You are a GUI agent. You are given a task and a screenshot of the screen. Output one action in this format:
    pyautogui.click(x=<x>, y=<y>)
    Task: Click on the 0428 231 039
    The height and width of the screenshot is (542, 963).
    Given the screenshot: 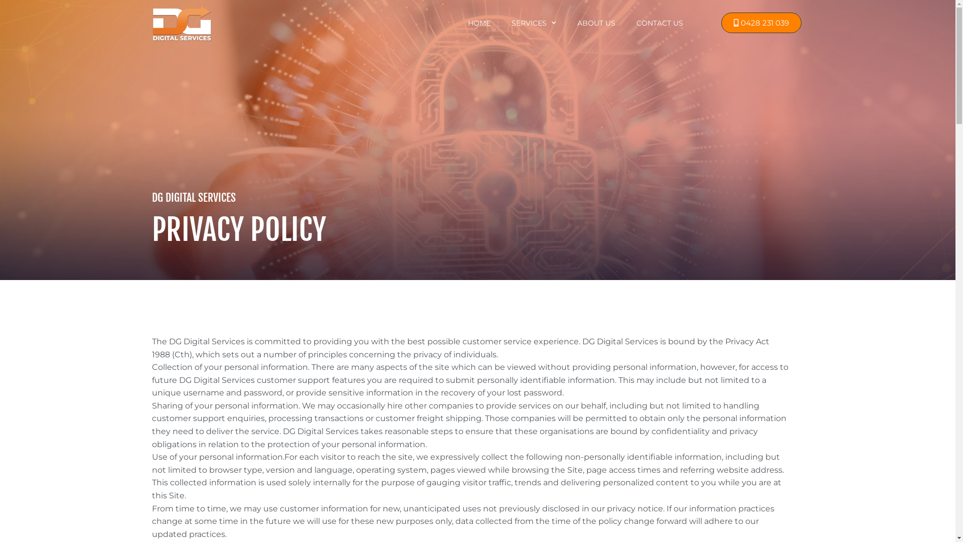 What is the action you would take?
    pyautogui.click(x=761, y=23)
    